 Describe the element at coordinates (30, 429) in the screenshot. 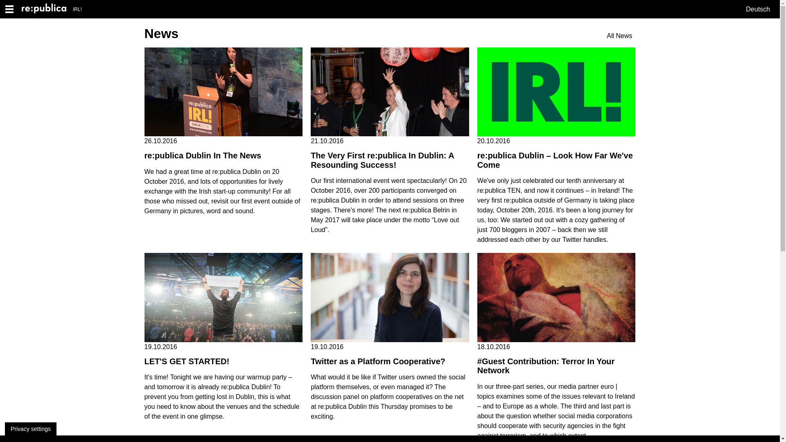

I see `Privacy settings` at that location.